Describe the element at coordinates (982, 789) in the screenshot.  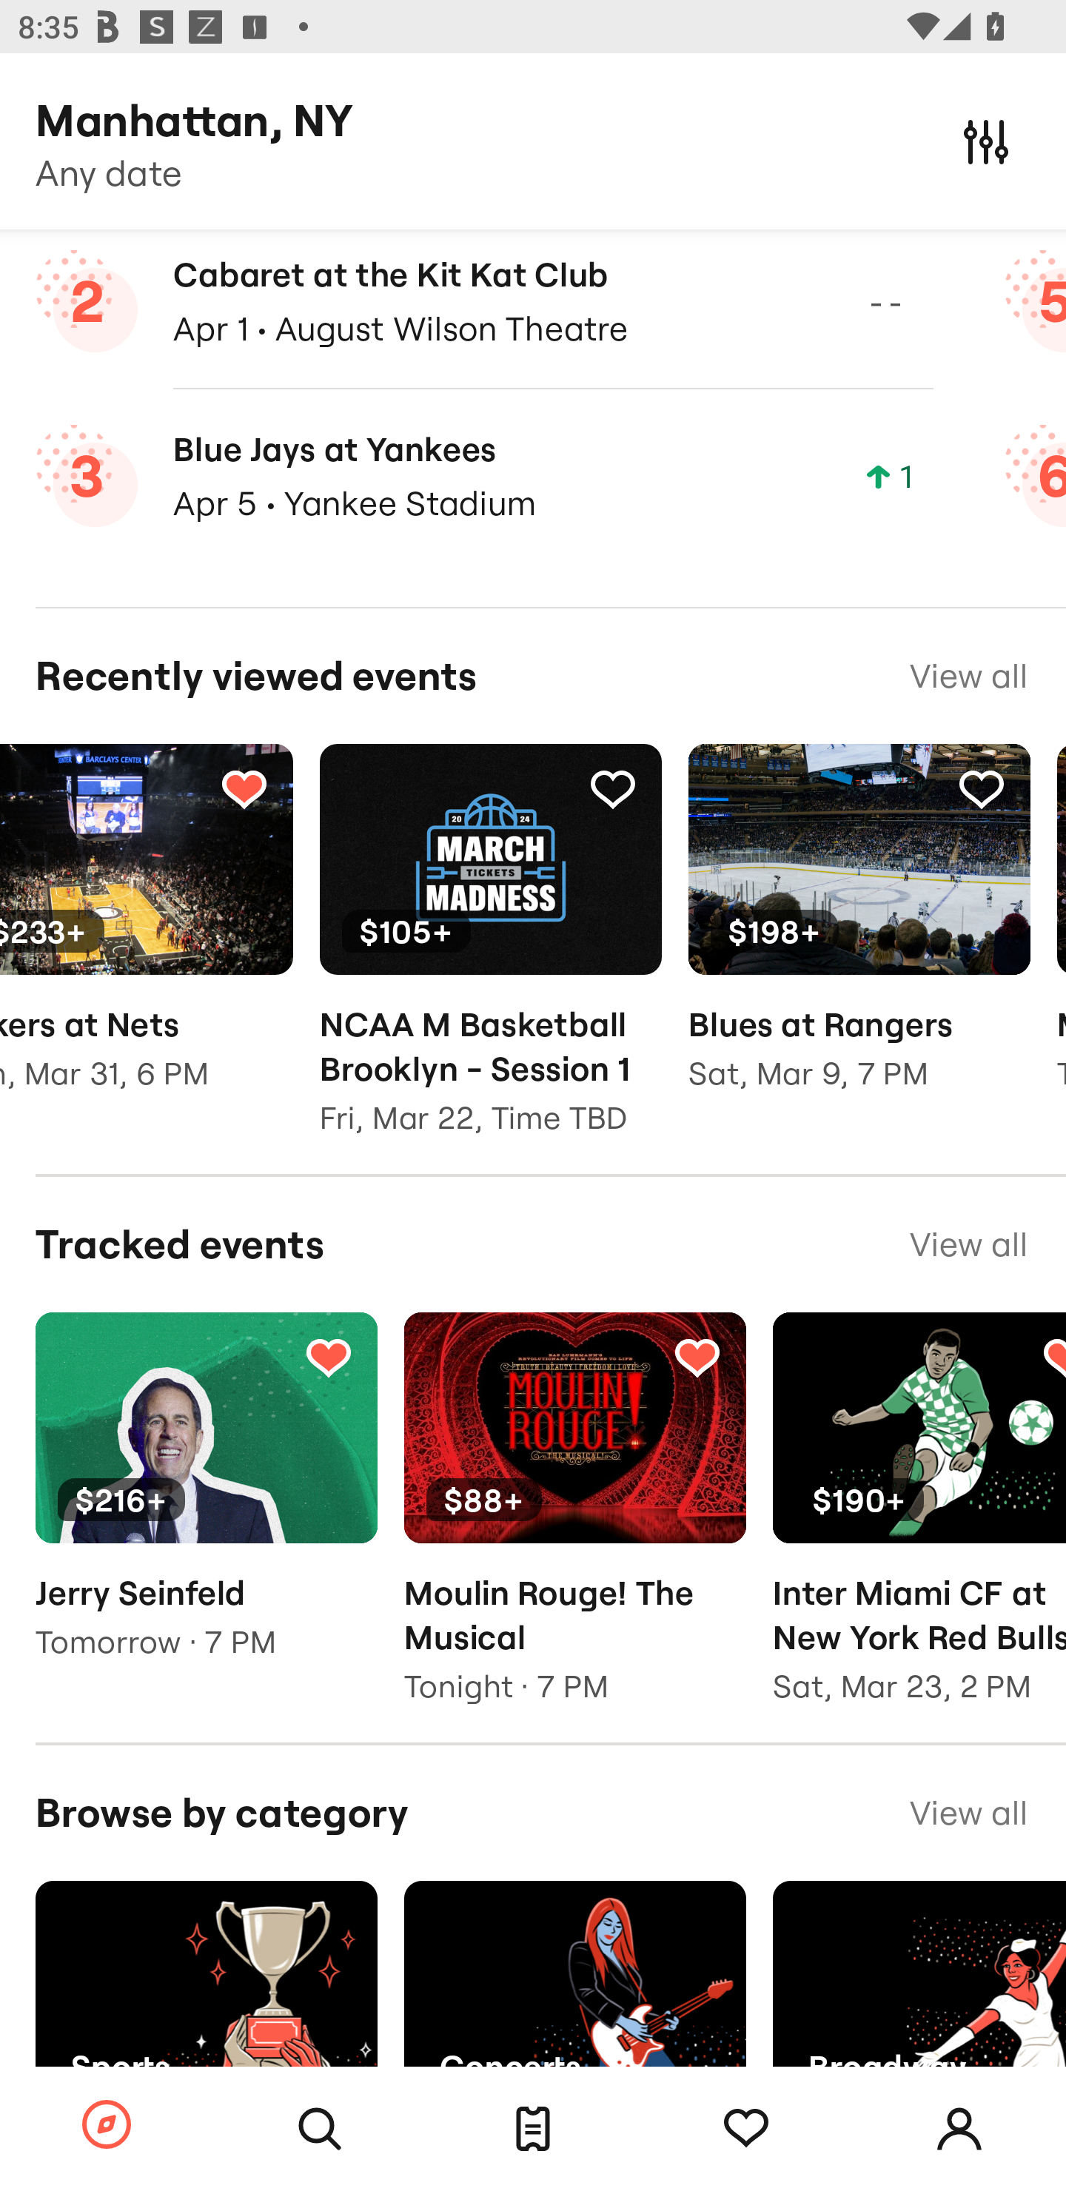
I see `Tracking` at that location.